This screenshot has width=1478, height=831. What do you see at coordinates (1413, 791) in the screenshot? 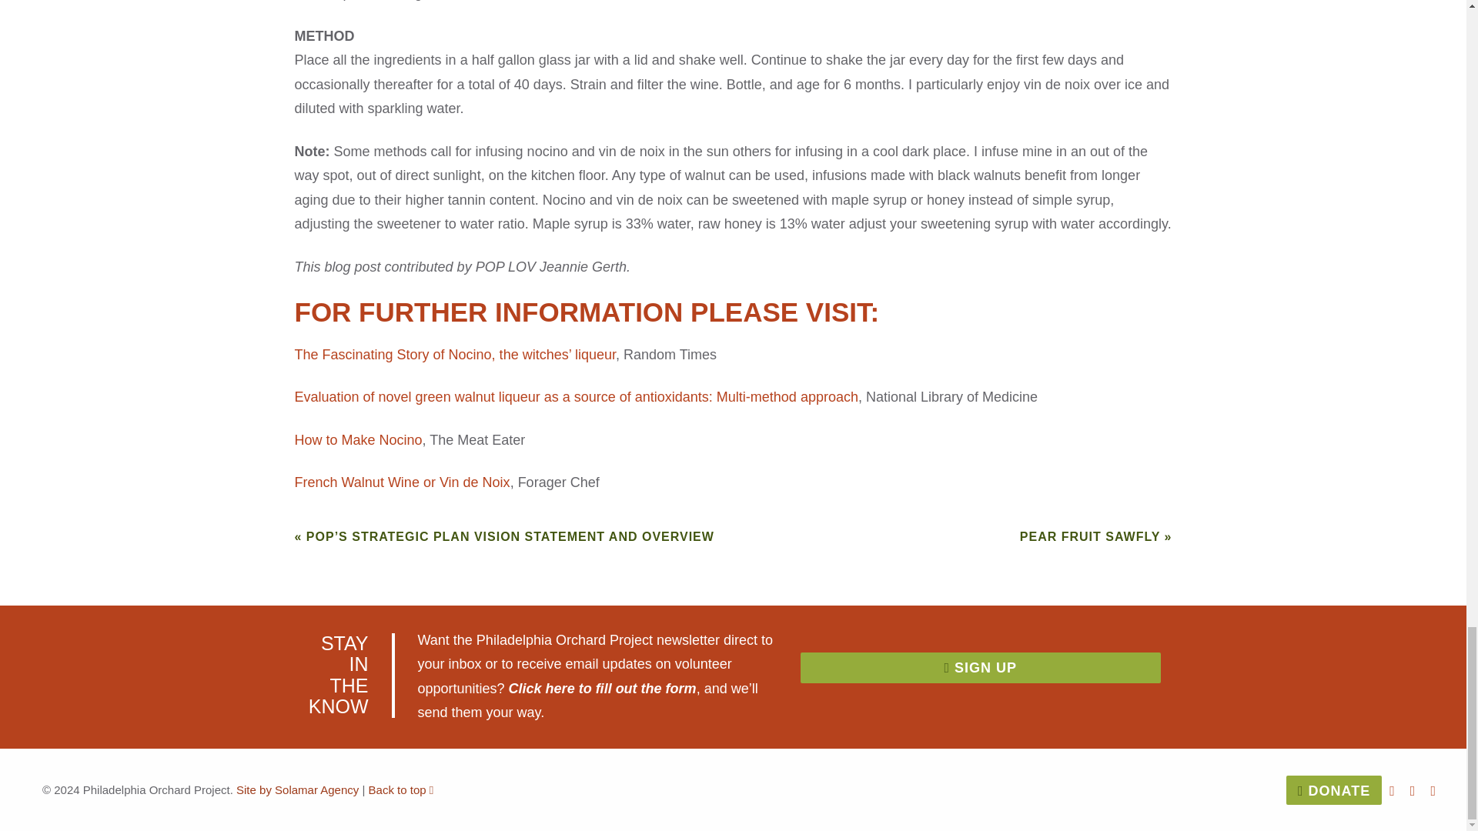
I see `POP Instagram` at bounding box center [1413, 791].